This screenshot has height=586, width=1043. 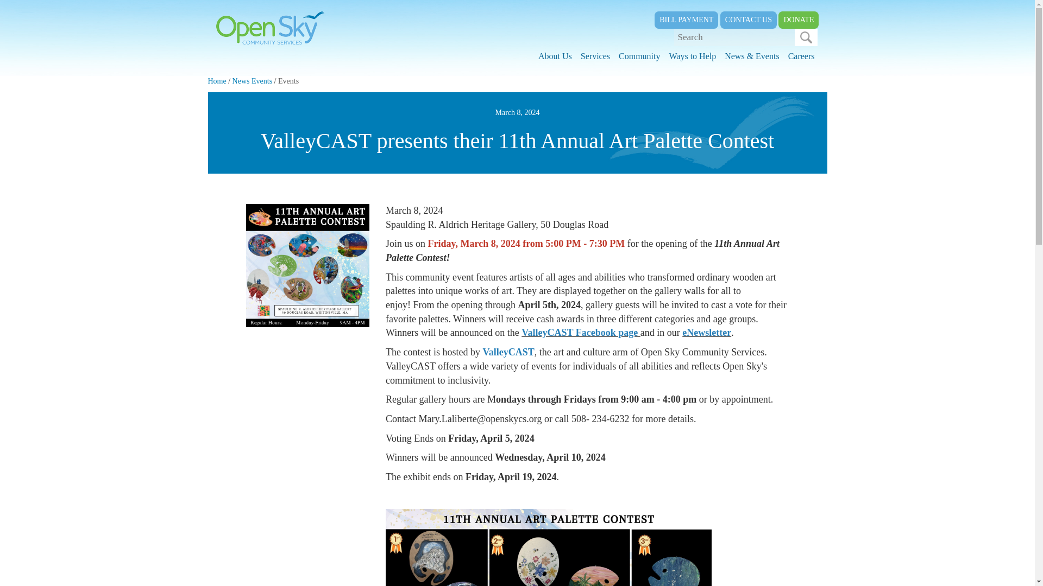 What do you see at coordinates (687, 20) in the screenshot?
I see `BILL PAYMENT` at bounding box center [687, 20].